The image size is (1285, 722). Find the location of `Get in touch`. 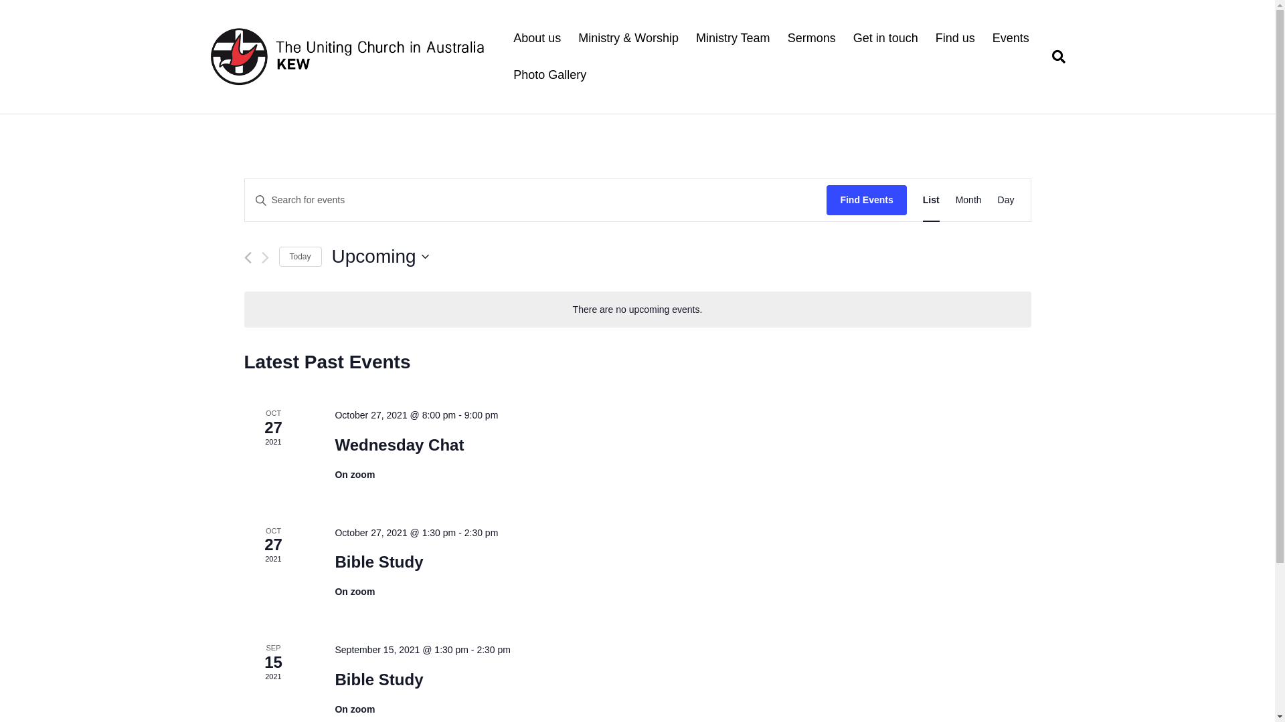

Get in touch is located at coordinates (886, 39).